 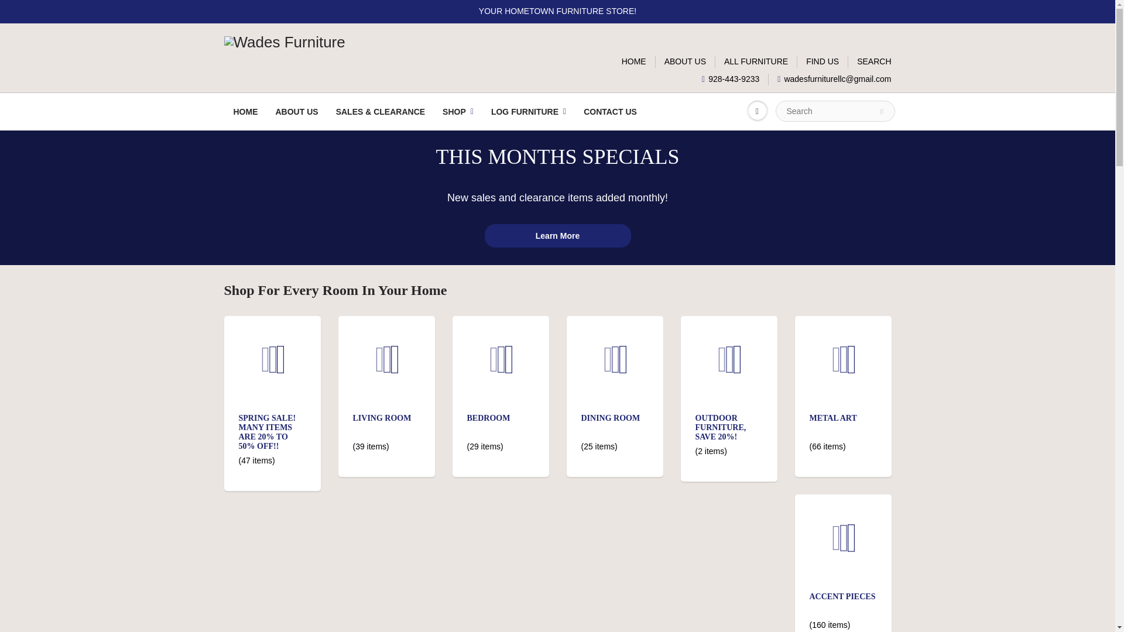 I want to click on FIND US, so click(x=822, y=62).